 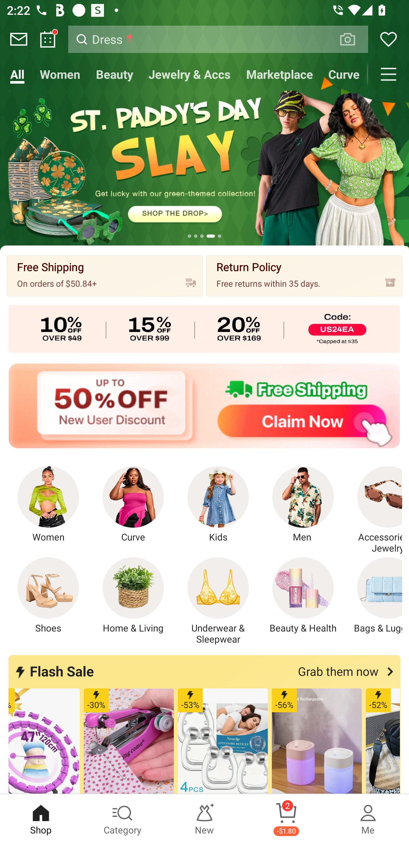 What do you see at coordinates (105, 275) in the screenshot?
I see `Free Shipping On orders of $50.84+` at bounding box center [105, 275].